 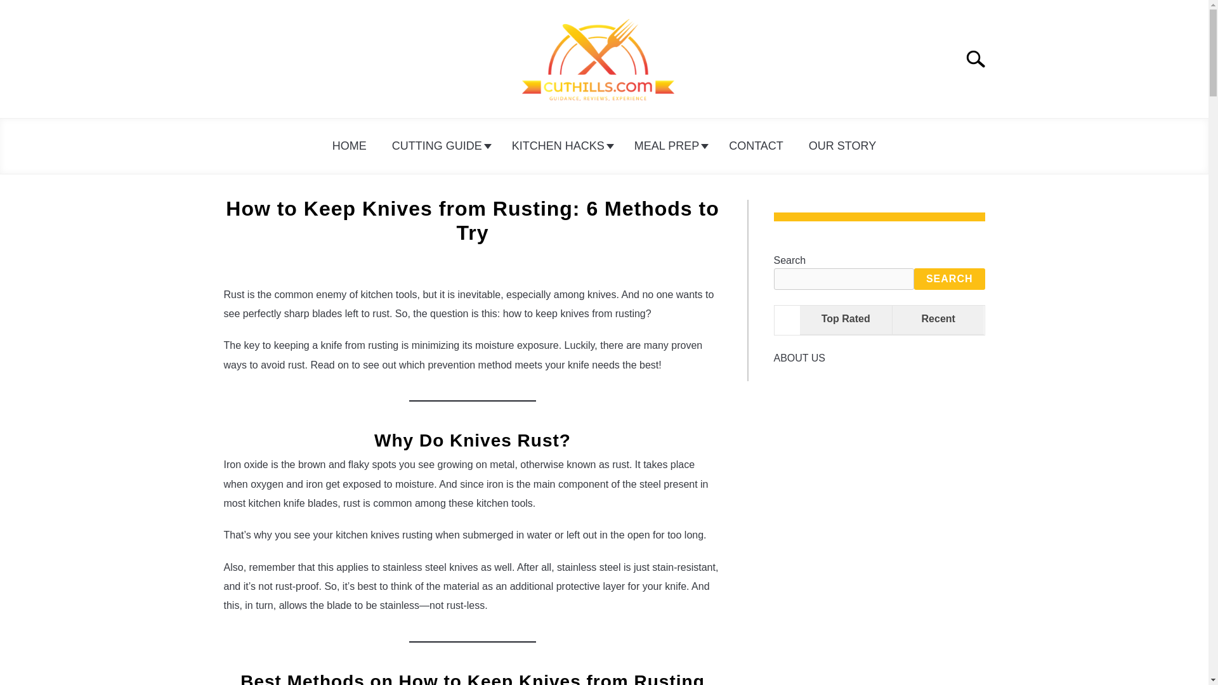 What do you see at coordinates (938, 320) in the screenshot?
I see `Recent` at bounding box center [938, 320].